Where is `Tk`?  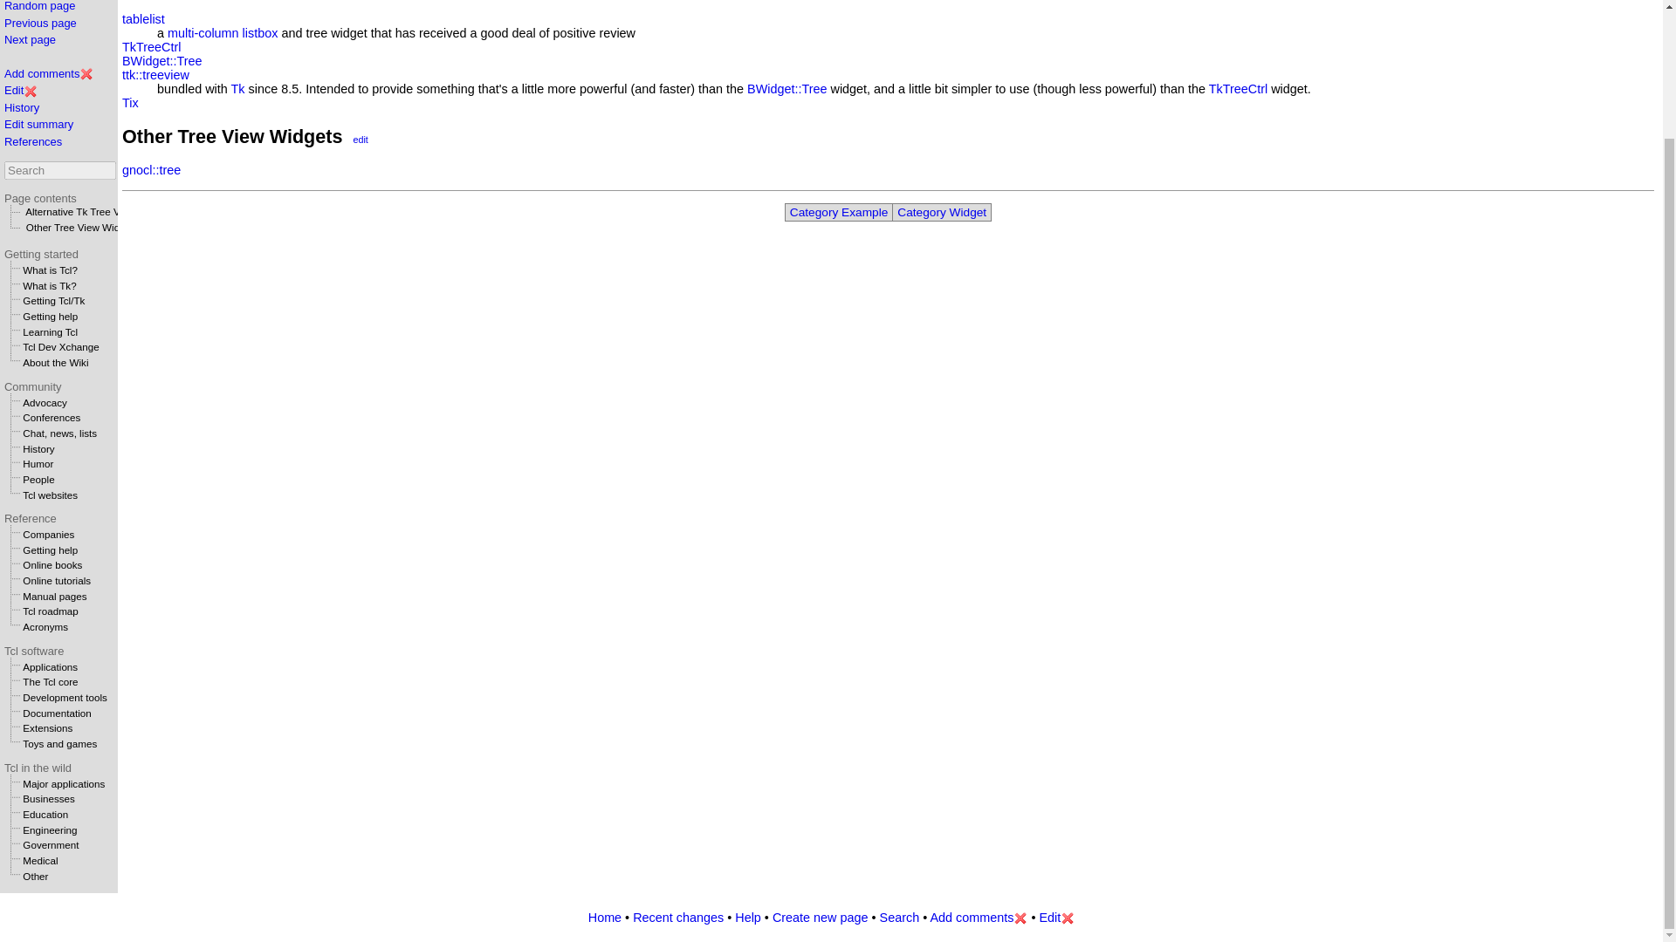
Tk is located at coordinates (237, 89).